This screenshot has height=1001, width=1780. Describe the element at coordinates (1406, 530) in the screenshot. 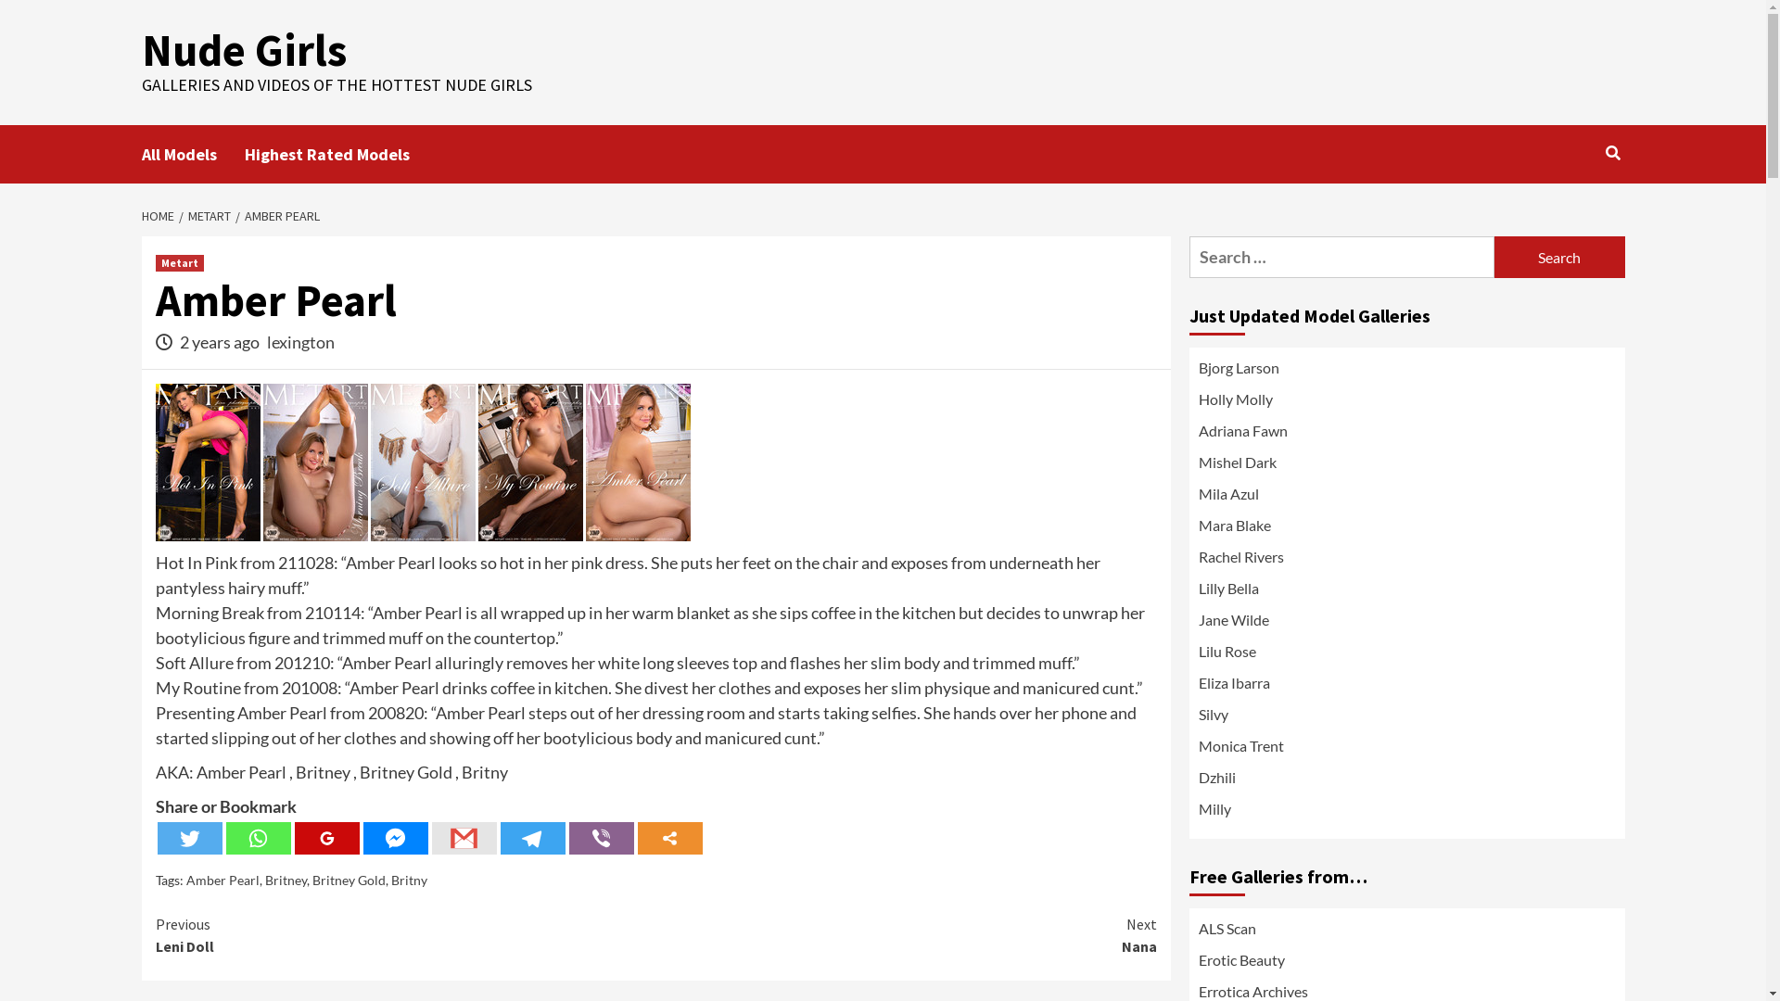

I see `Mara Blake` at that location.